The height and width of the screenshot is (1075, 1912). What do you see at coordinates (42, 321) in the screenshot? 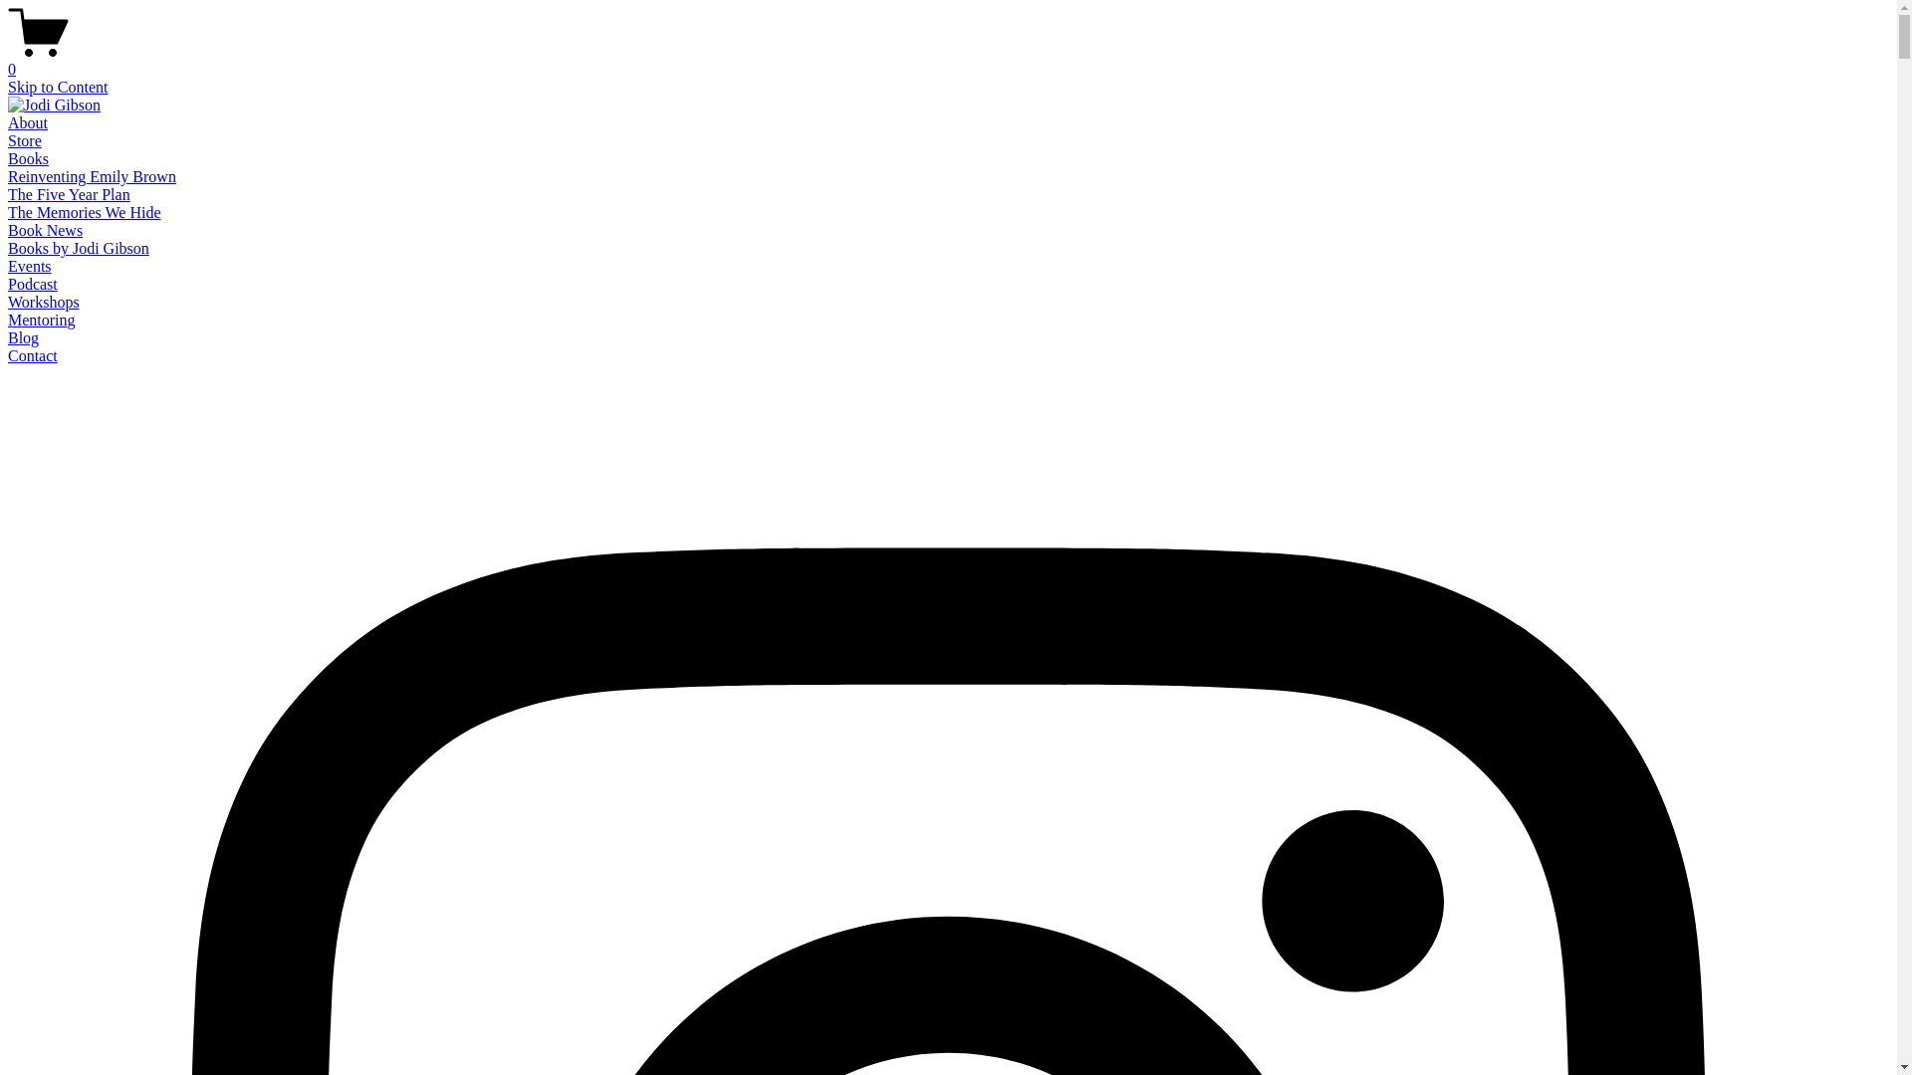
I see `Mentoring` at bounding box center [42, 321].